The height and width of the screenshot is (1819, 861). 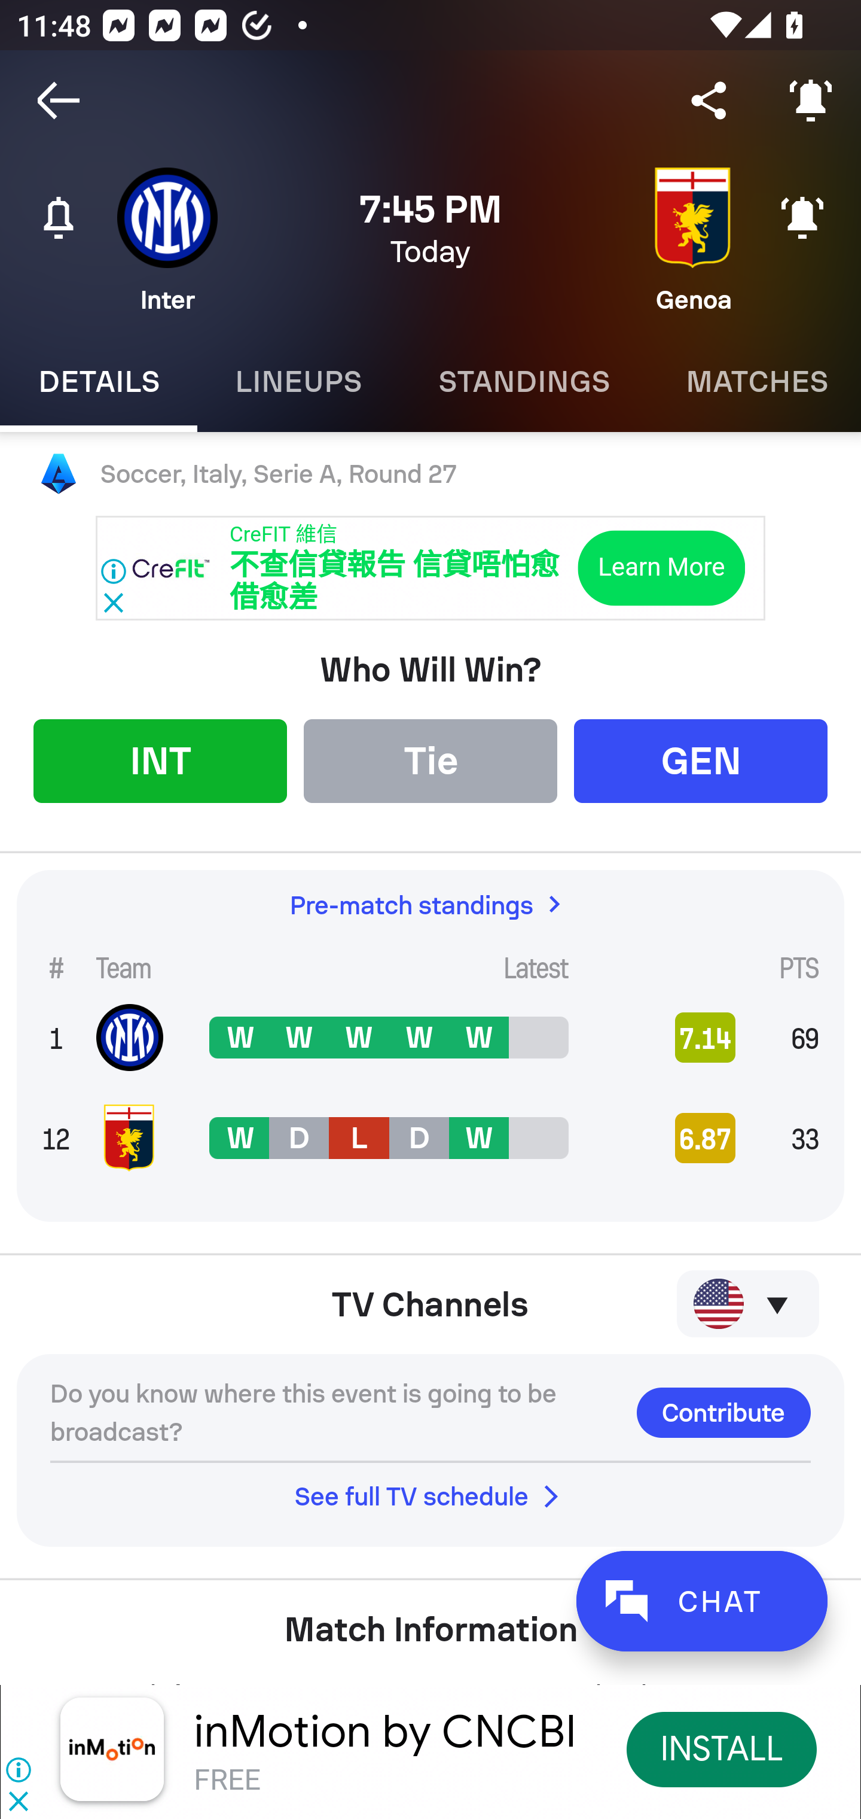 I want to click on GEN, so click(x=701, y=760).